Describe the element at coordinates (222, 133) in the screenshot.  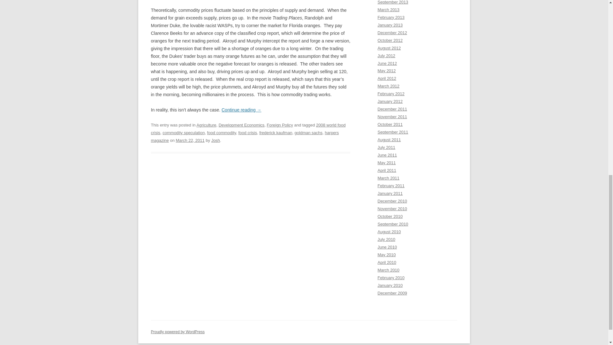
I see `food commodity` at that location.